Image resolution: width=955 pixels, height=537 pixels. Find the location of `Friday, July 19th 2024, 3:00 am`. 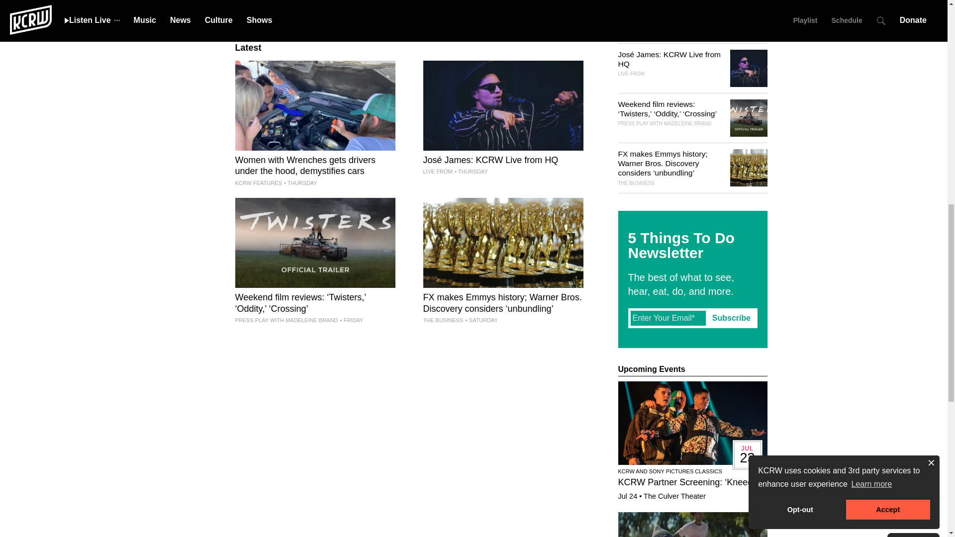

Friday, July 19th 2024, 3:00 am is located at coordinates (351, 320).